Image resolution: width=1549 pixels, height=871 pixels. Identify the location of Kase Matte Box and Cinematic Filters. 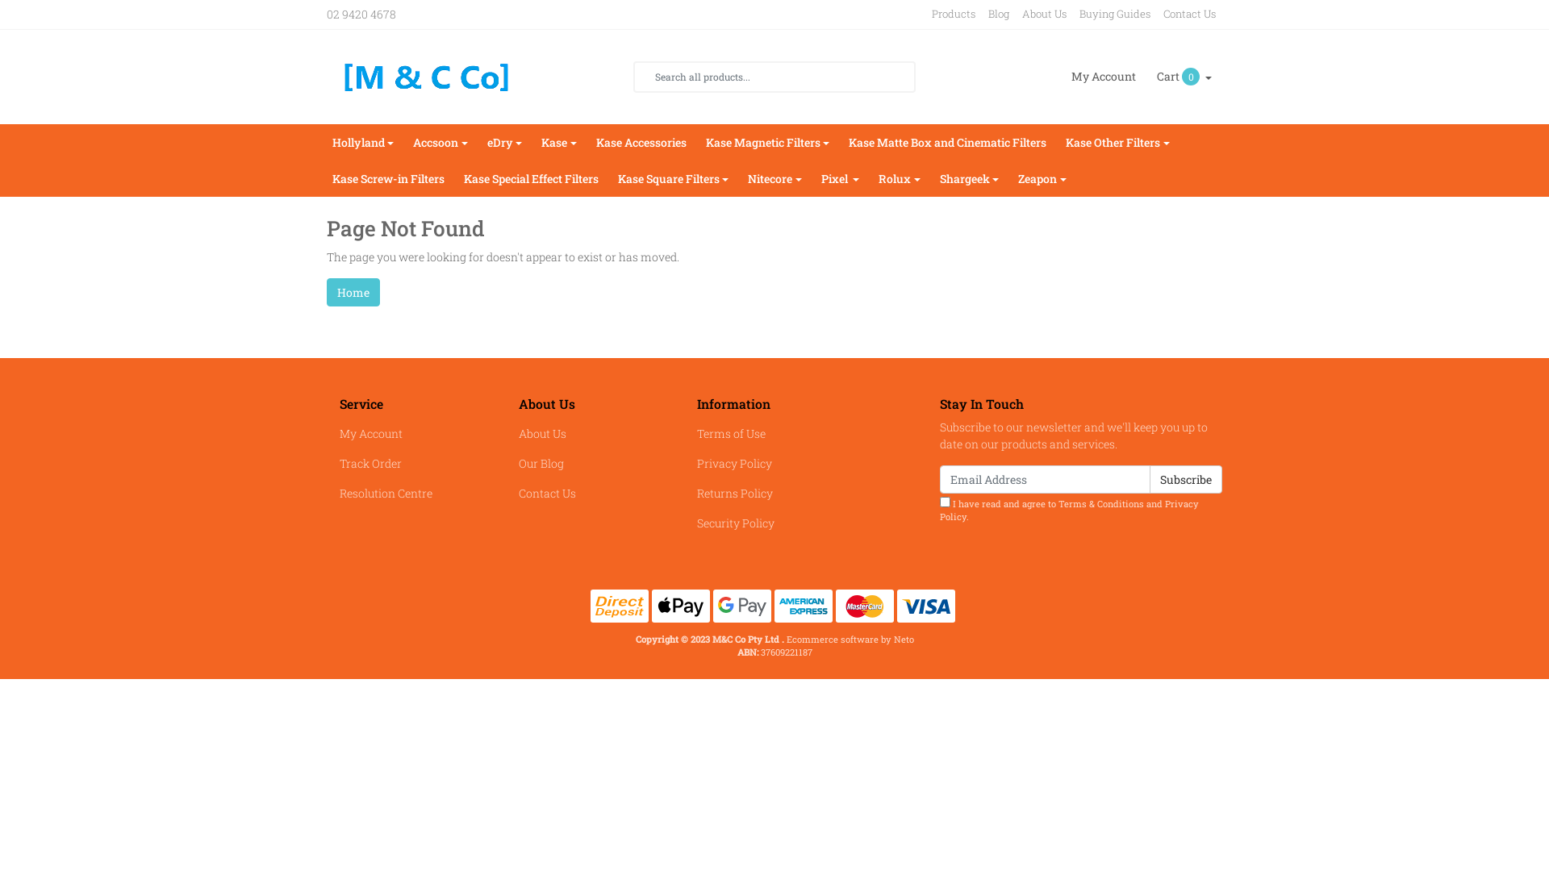
(947, 142).